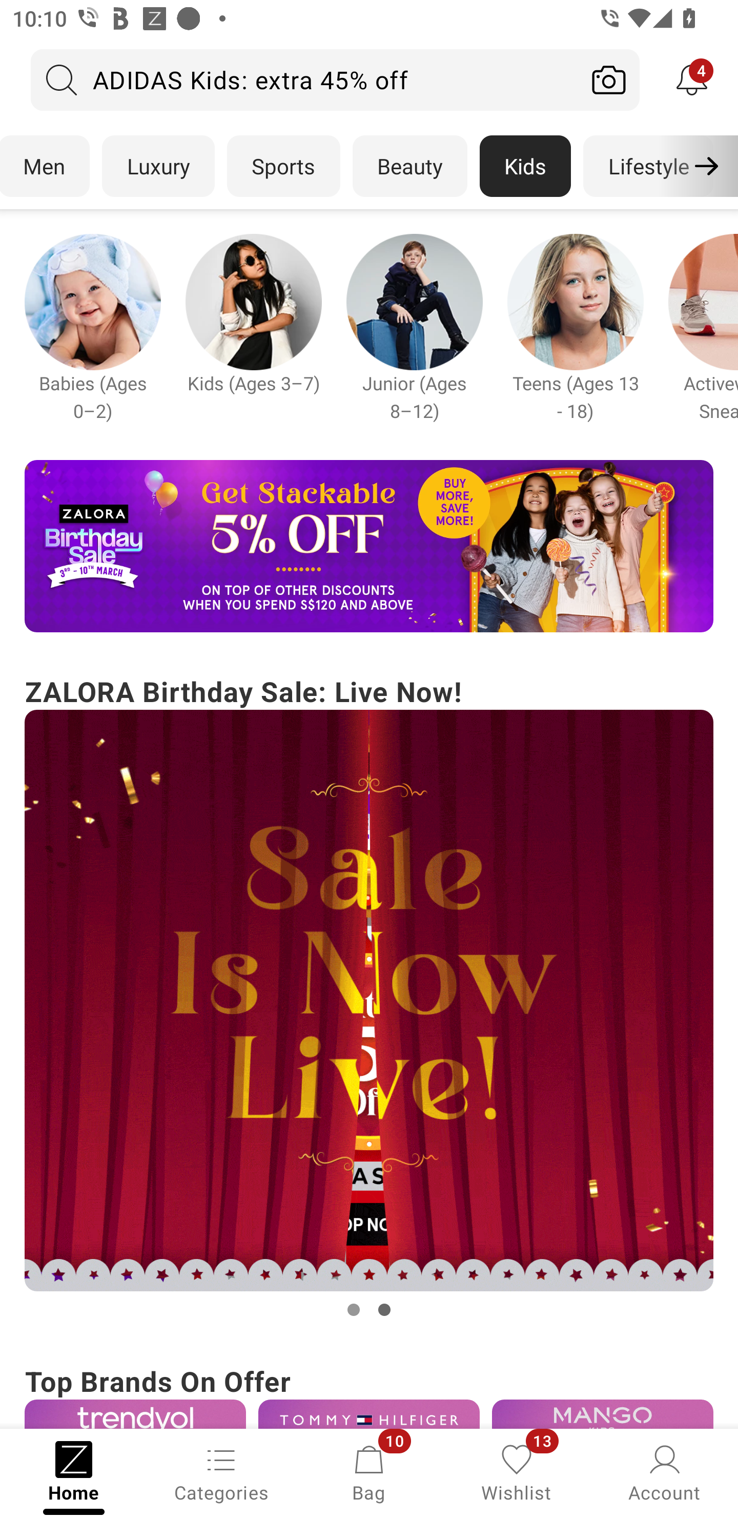 Image resolution: width=738 pixels, height=1518 pixels. I want to click on Campaign banner, so click(369, 1001).